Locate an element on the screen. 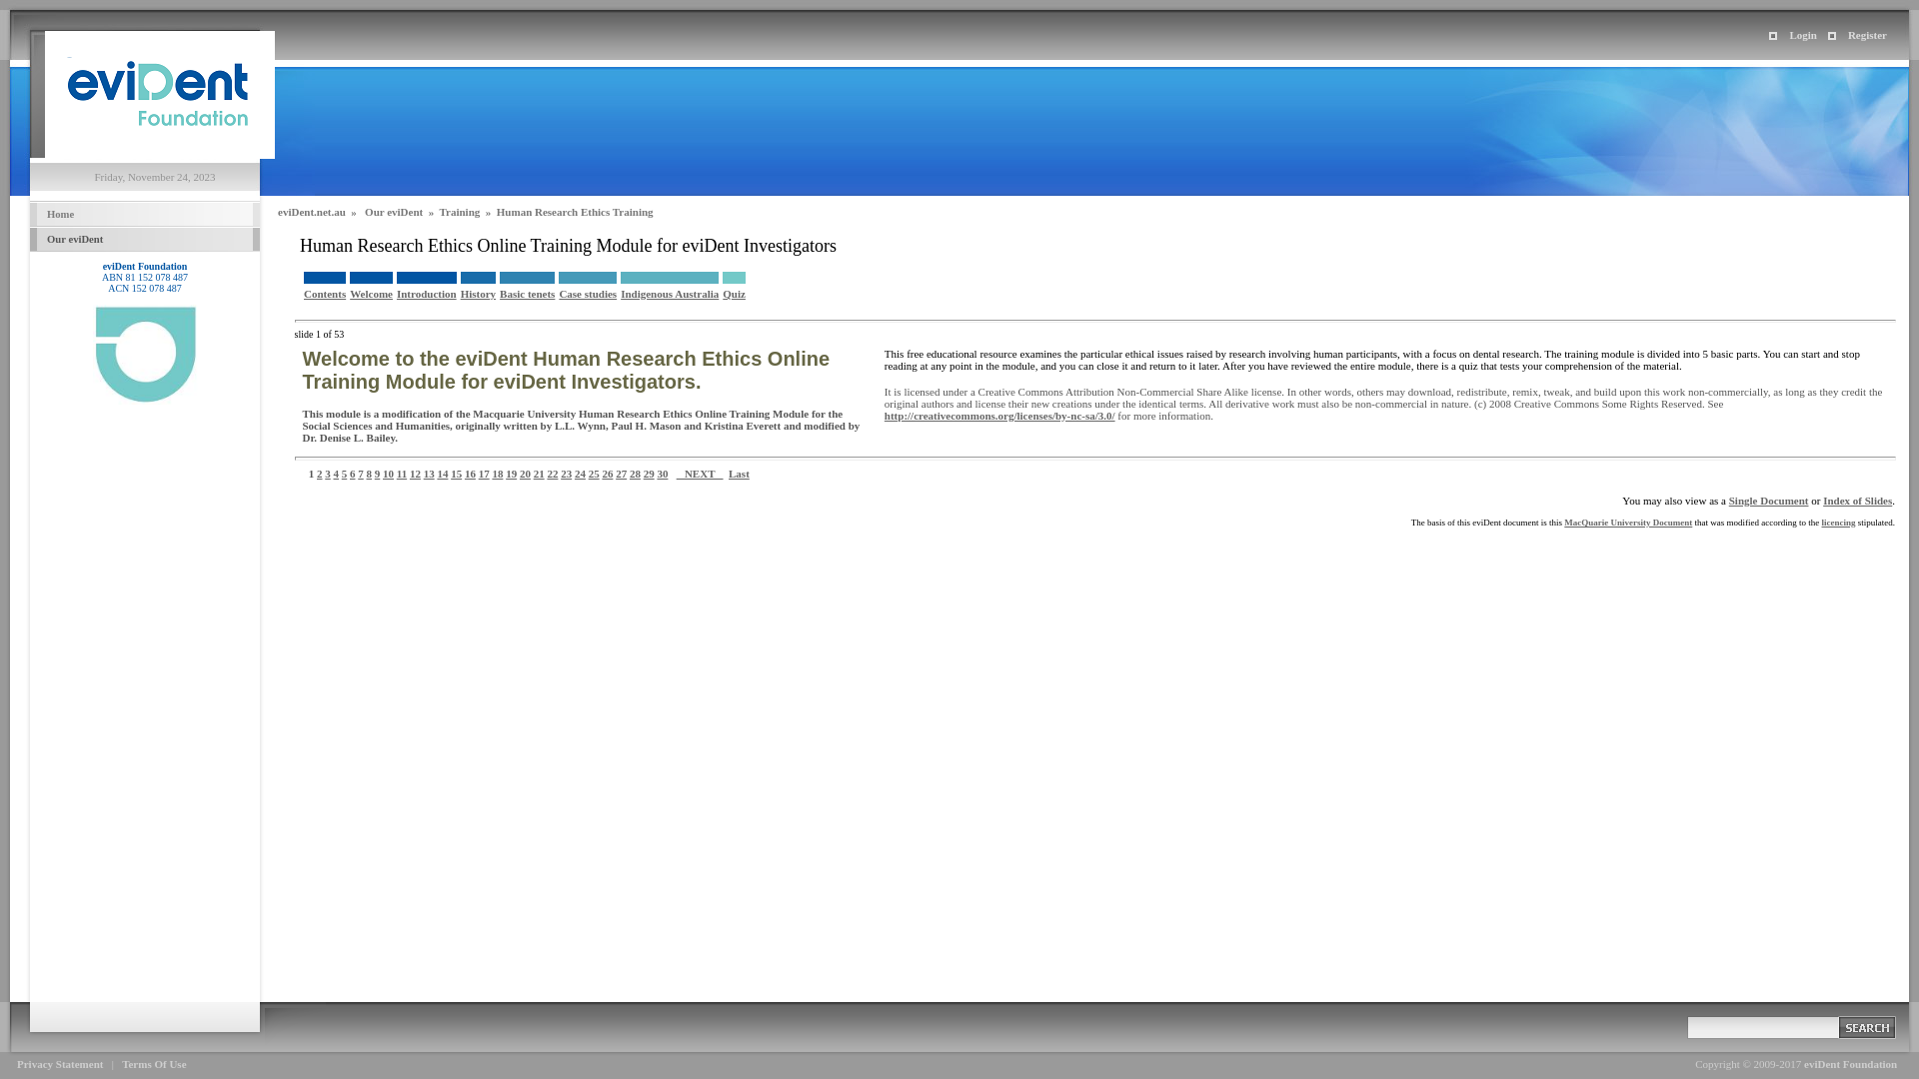 The width and height of the screenshot is (1919, 1079). 6 is located at coordinates (353, 474).